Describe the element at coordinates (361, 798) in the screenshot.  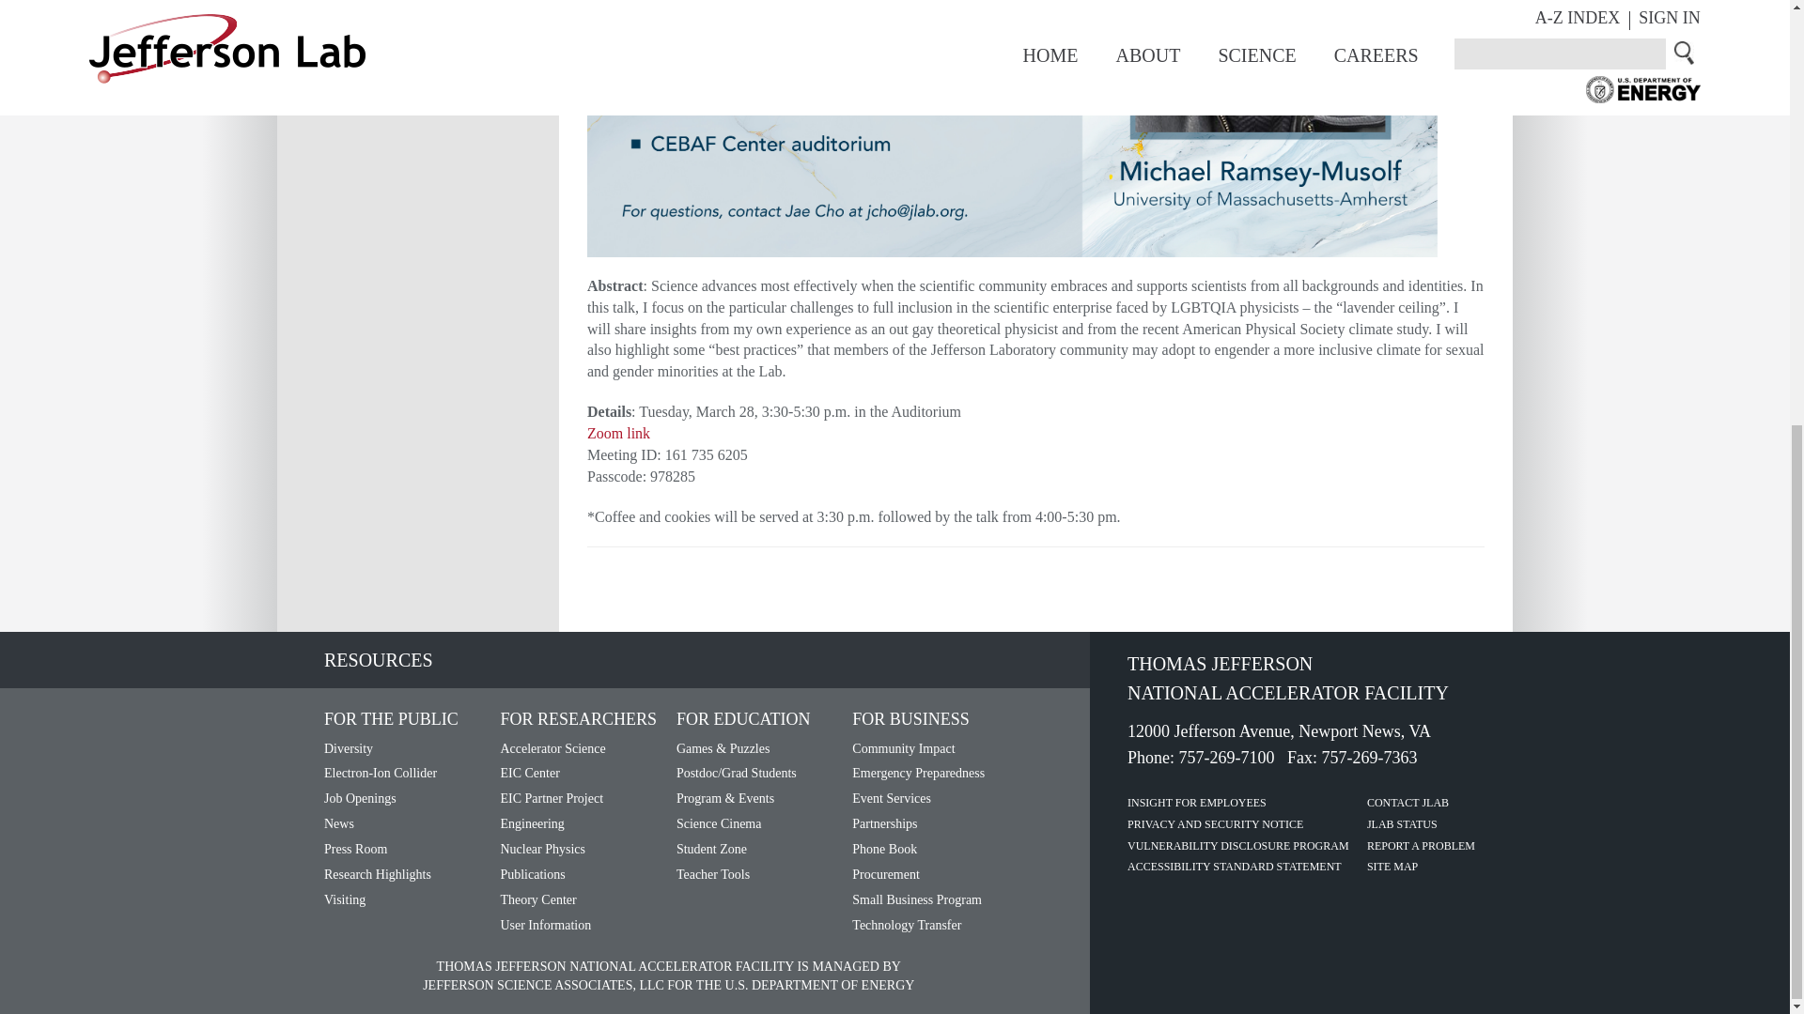
I see `Job Openings` at that location.